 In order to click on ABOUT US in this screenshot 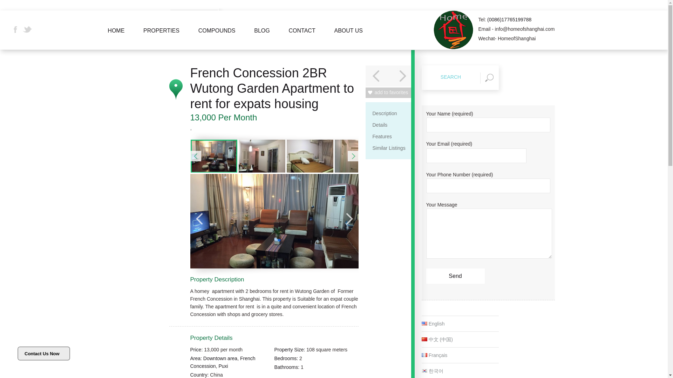, I will do `click(348, 38)`.